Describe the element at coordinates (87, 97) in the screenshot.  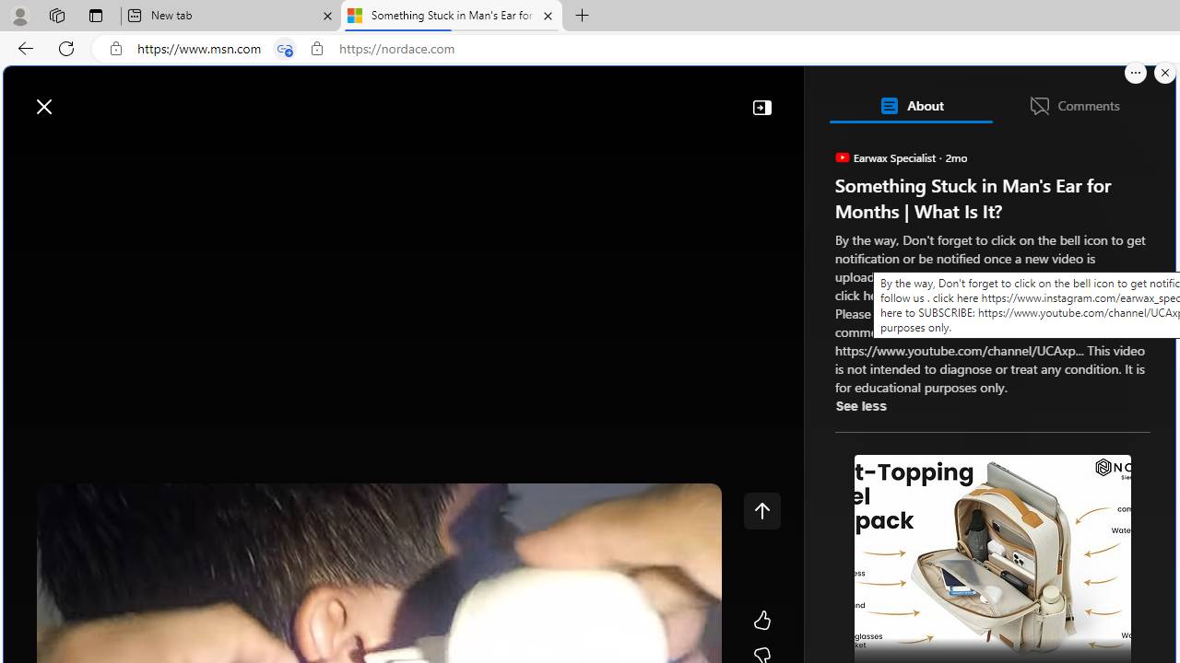
I see `Microsoft Start` at that location.